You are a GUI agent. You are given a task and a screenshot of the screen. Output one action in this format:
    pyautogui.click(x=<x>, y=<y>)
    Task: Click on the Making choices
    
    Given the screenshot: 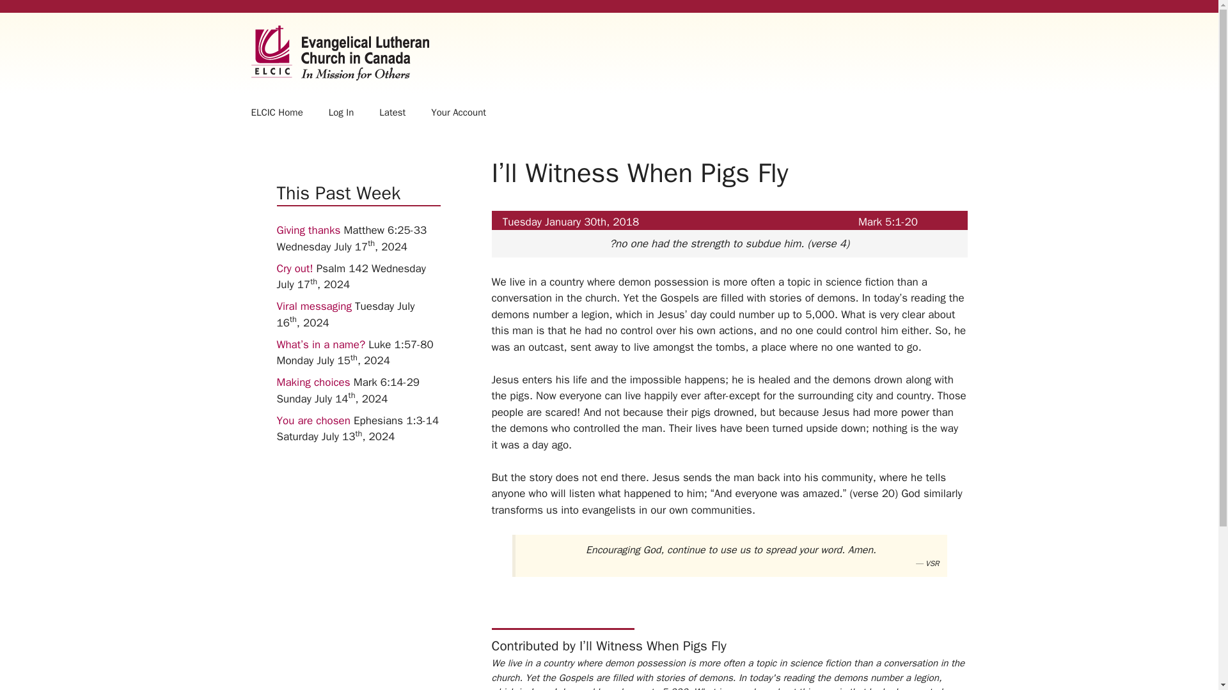 What is the action you would take?
    pyautogui.click(x=313, y=382)
    